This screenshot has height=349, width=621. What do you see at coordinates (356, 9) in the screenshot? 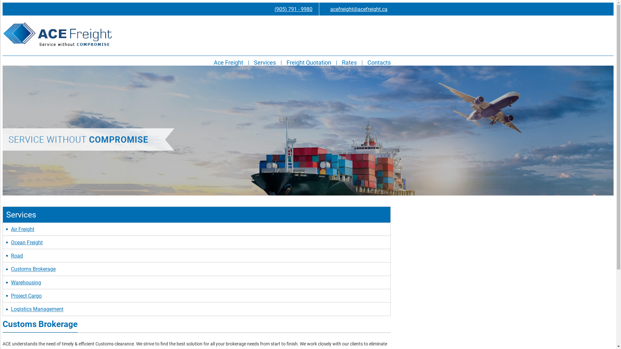
I see `acefreight@acefreight.ca` at bounding box center [356, 9].